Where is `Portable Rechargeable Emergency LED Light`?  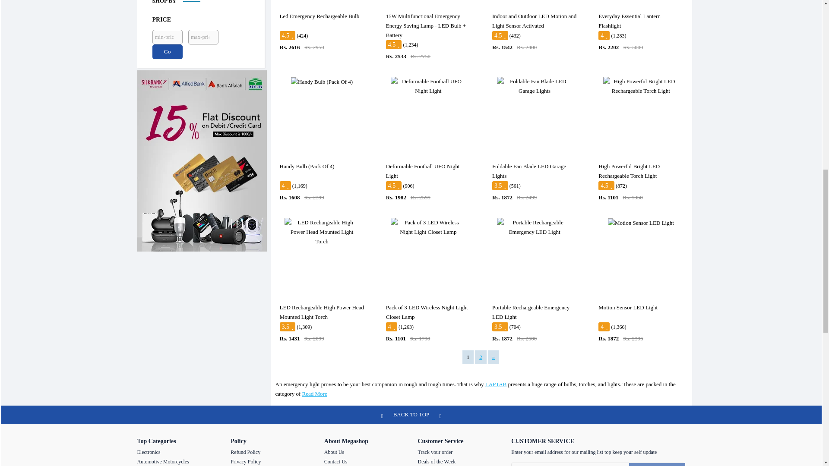 Portable Rechargeable Emergency LED Light is located at coordinates (534, 227).